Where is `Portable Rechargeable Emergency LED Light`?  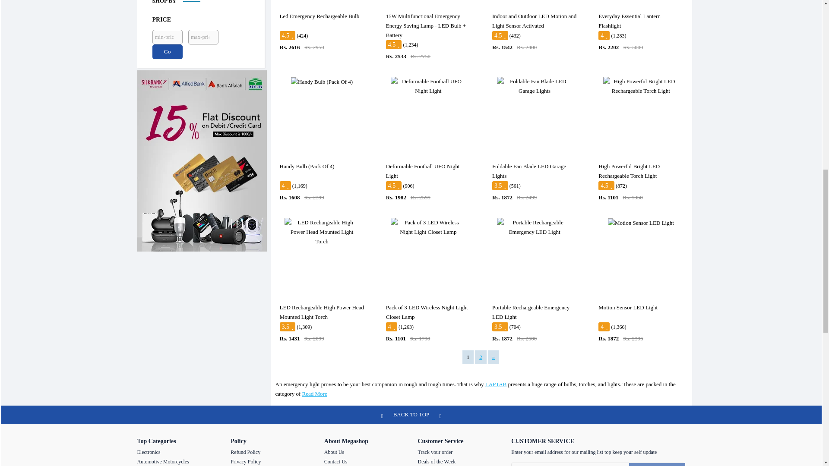 Portable Rechargeable Emergency LED Light is located at coordinates (534, 227).